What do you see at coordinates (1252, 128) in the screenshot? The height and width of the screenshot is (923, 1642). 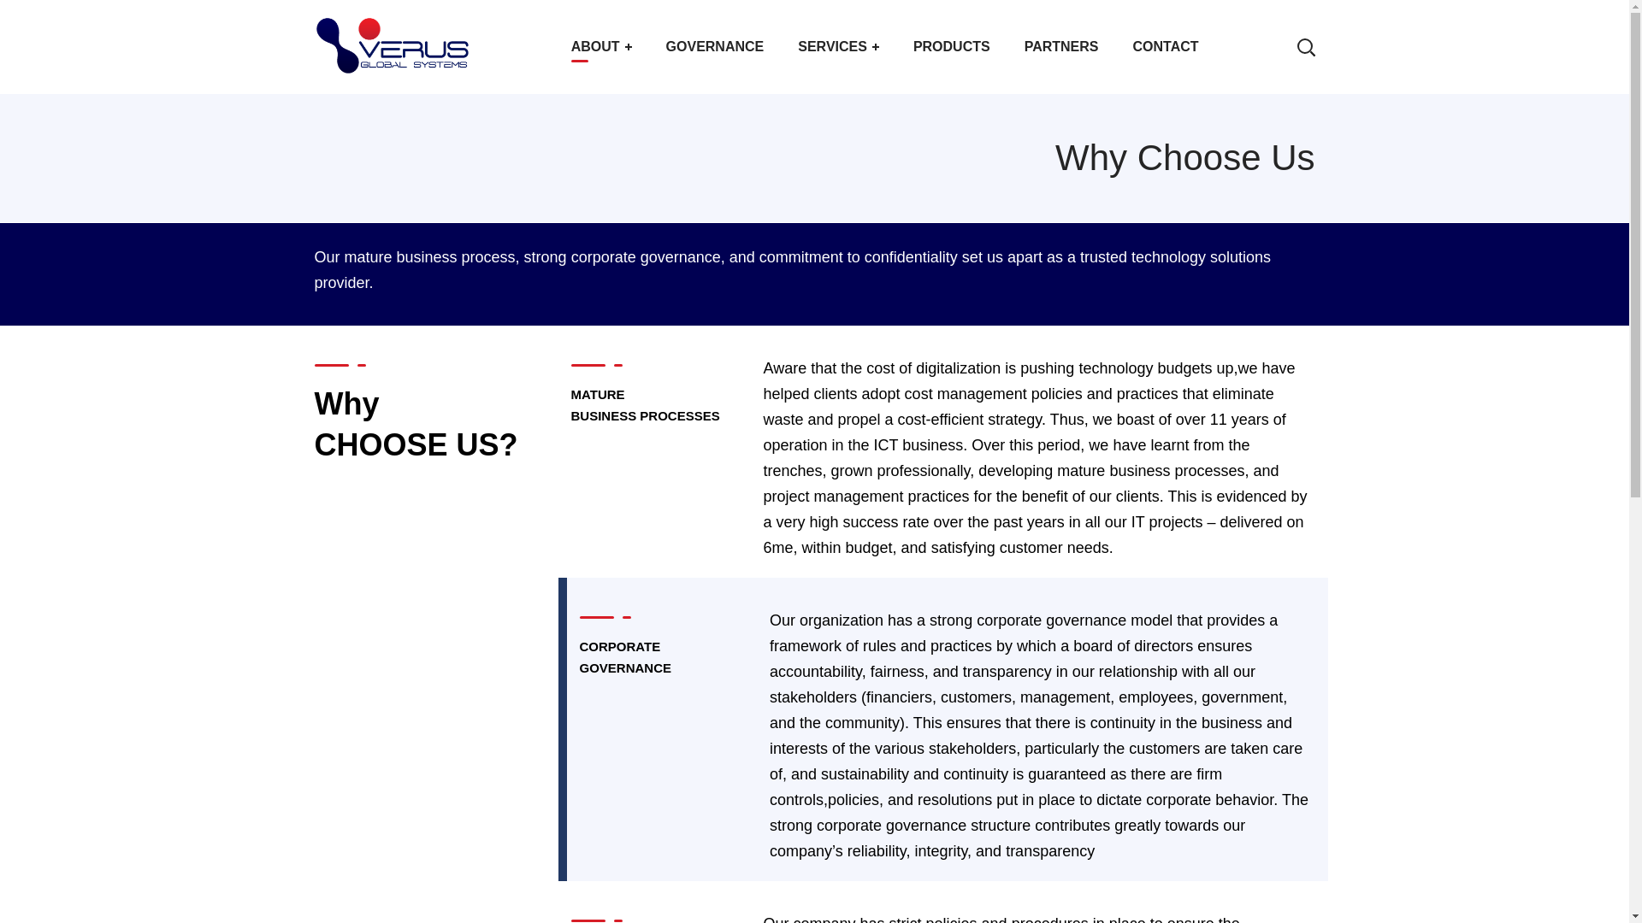 I see `Search` at bounding box center [1252, 128].